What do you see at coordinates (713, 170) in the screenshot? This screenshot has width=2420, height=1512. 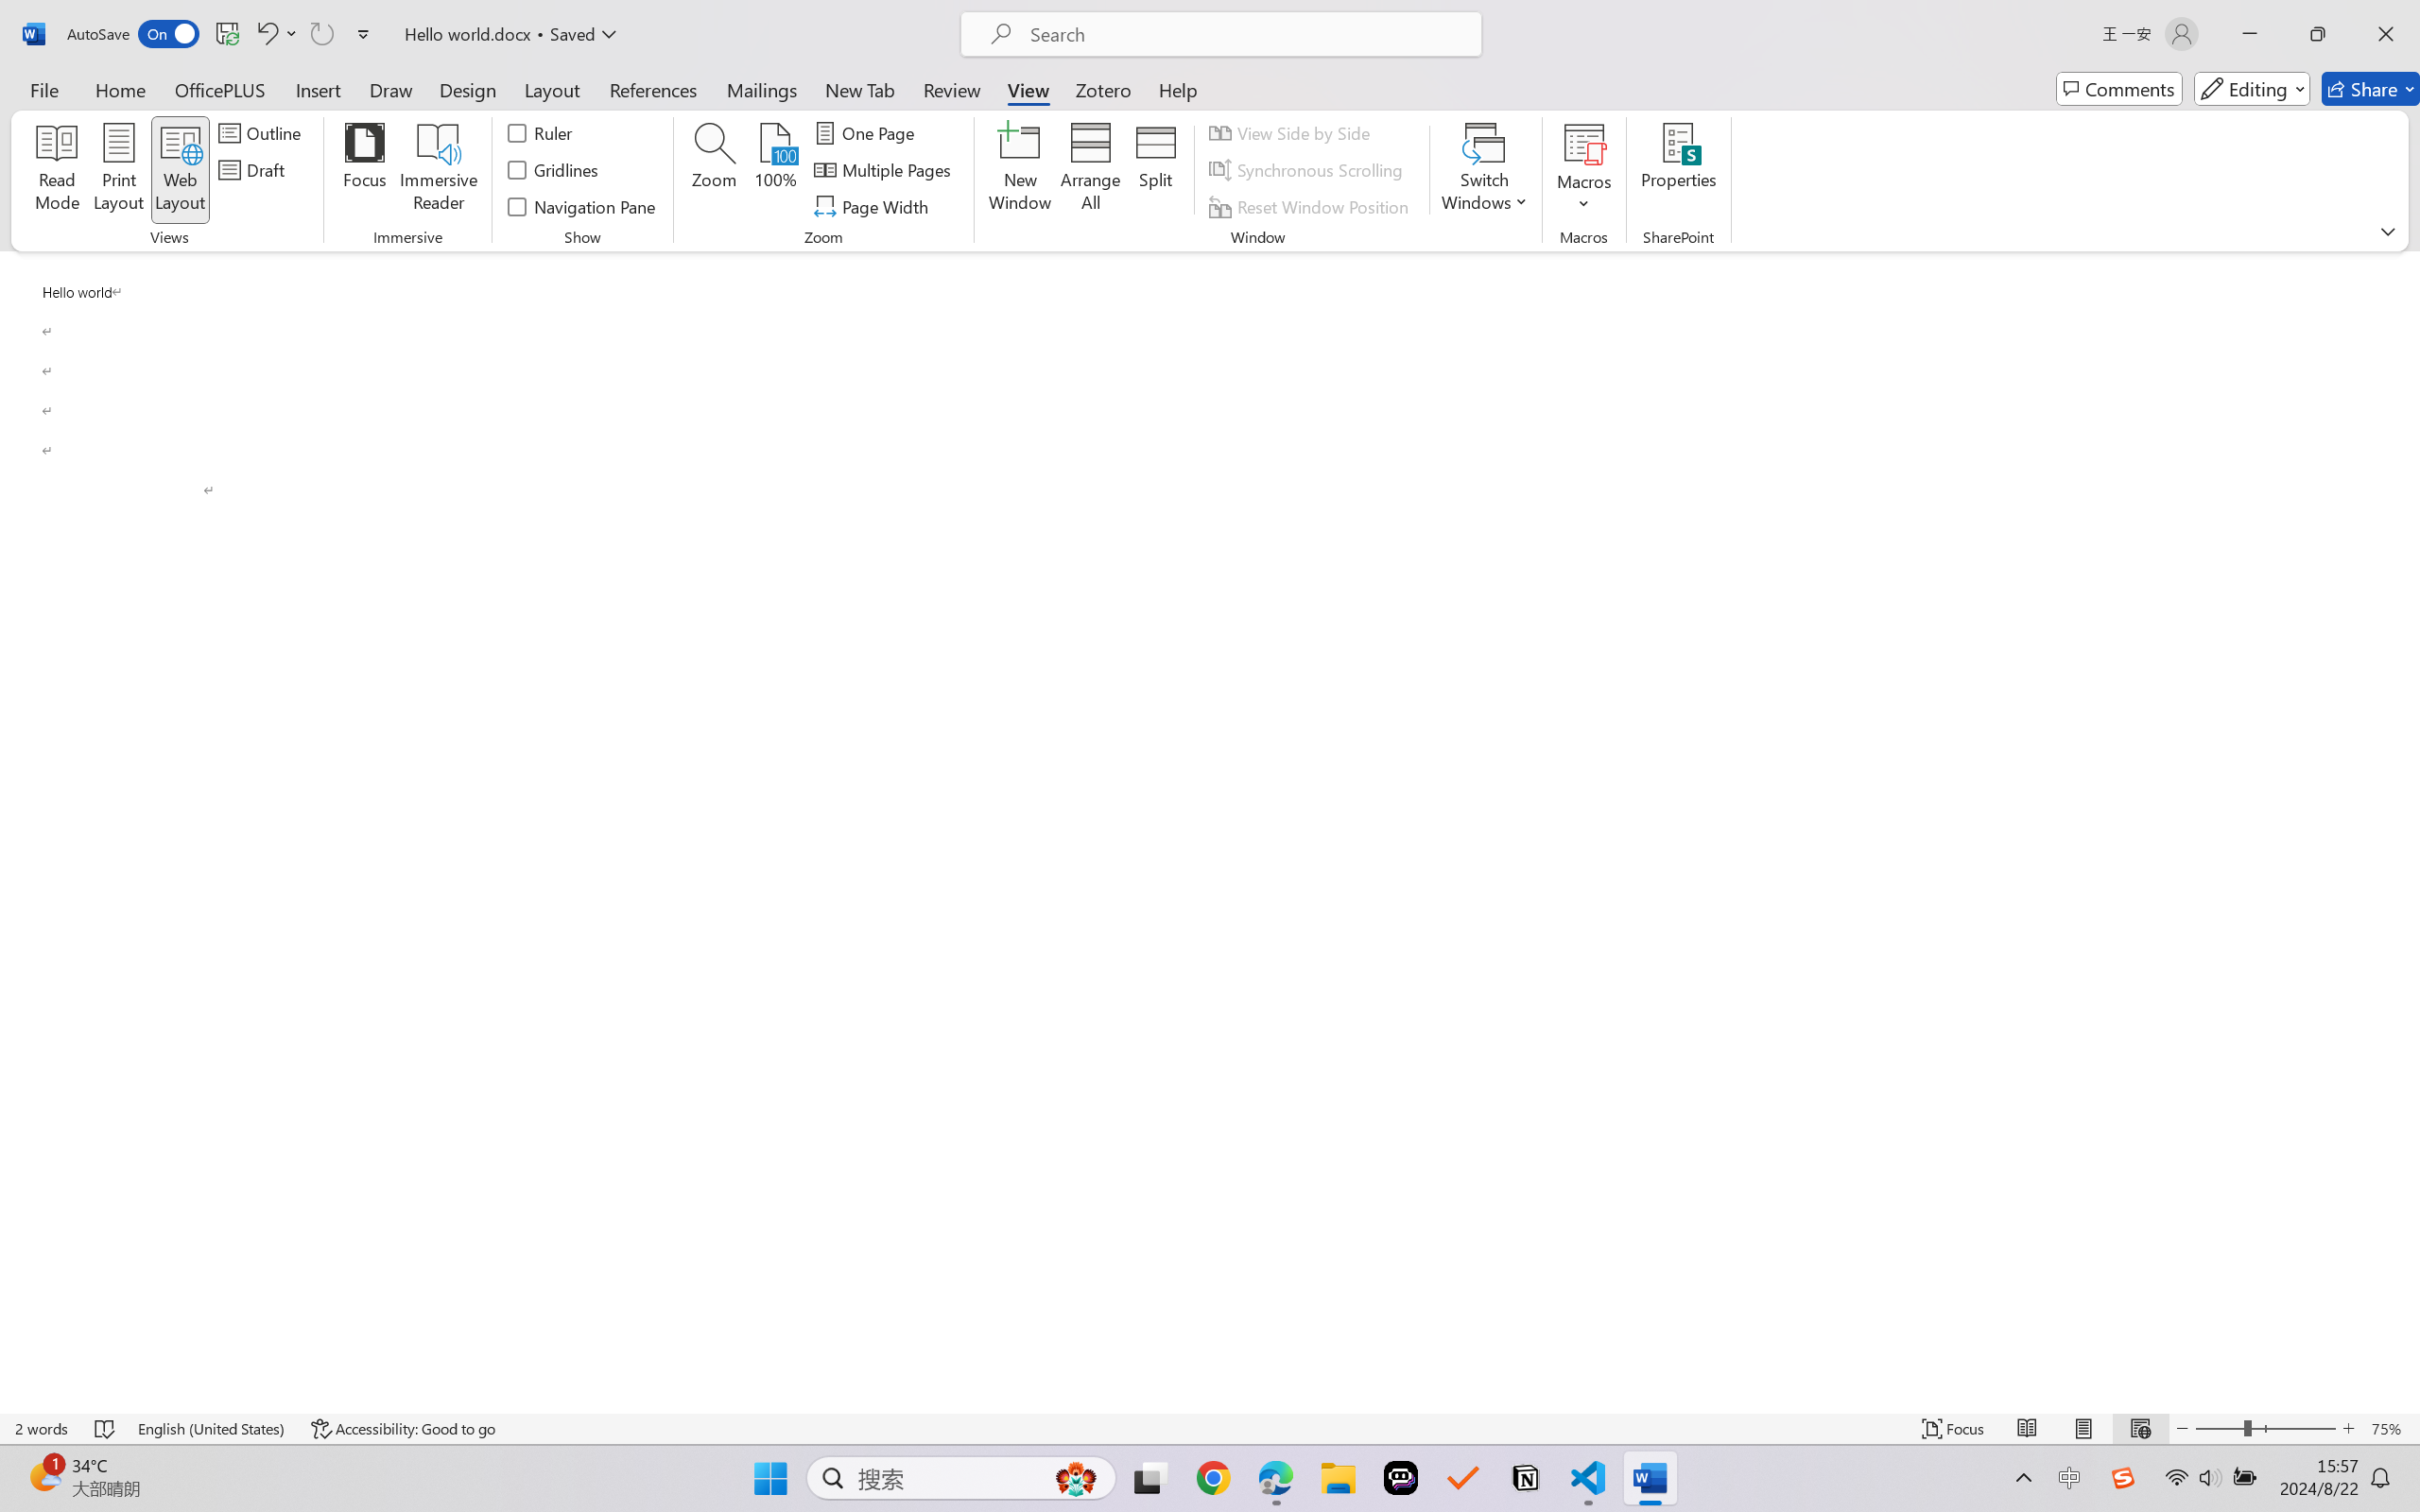 I see `Zoom...` at bounding box center [713, 170].